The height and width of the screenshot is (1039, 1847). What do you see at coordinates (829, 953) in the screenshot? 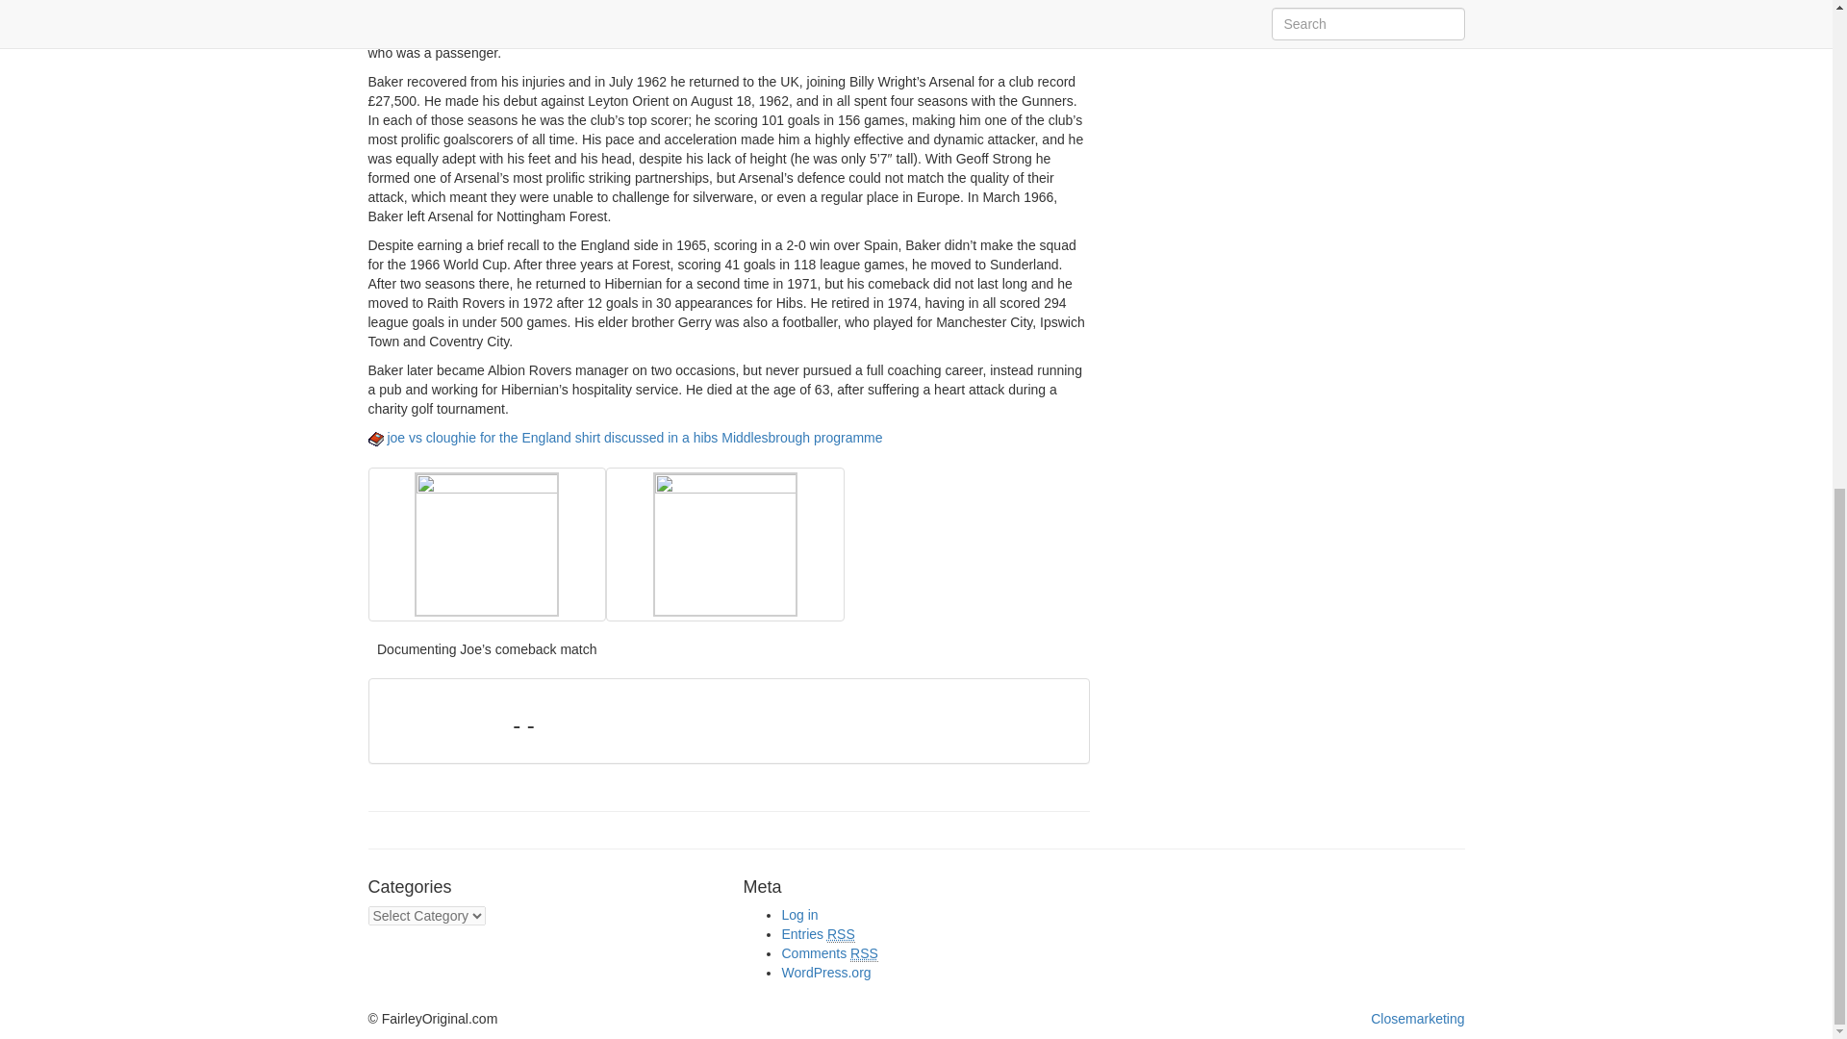
I see `Comments RSS` at bounding box center [829, 953].